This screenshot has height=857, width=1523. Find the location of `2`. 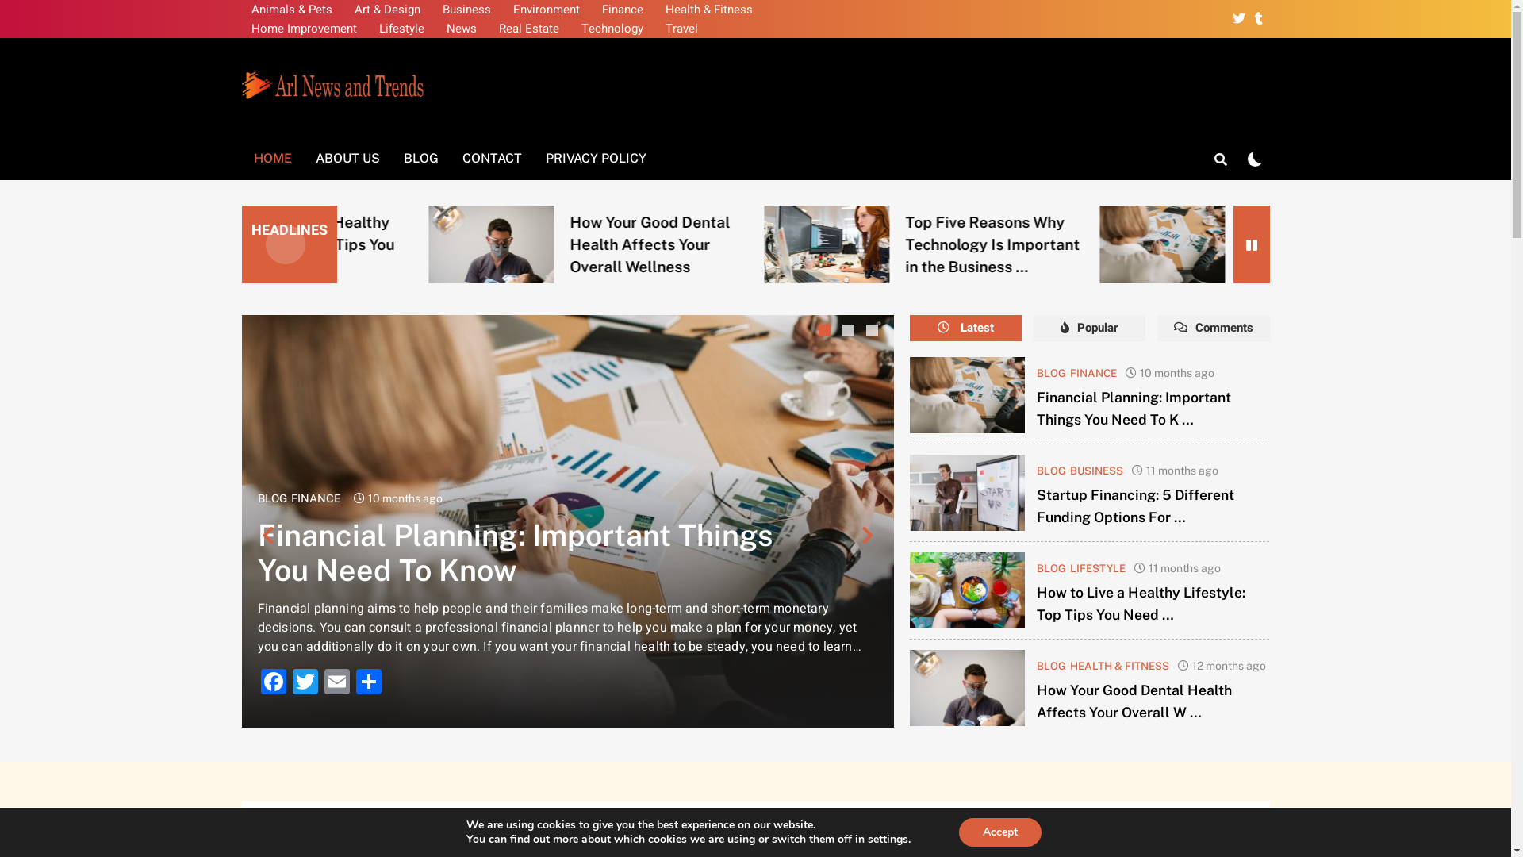

2 is located at coordinates (850, 332).